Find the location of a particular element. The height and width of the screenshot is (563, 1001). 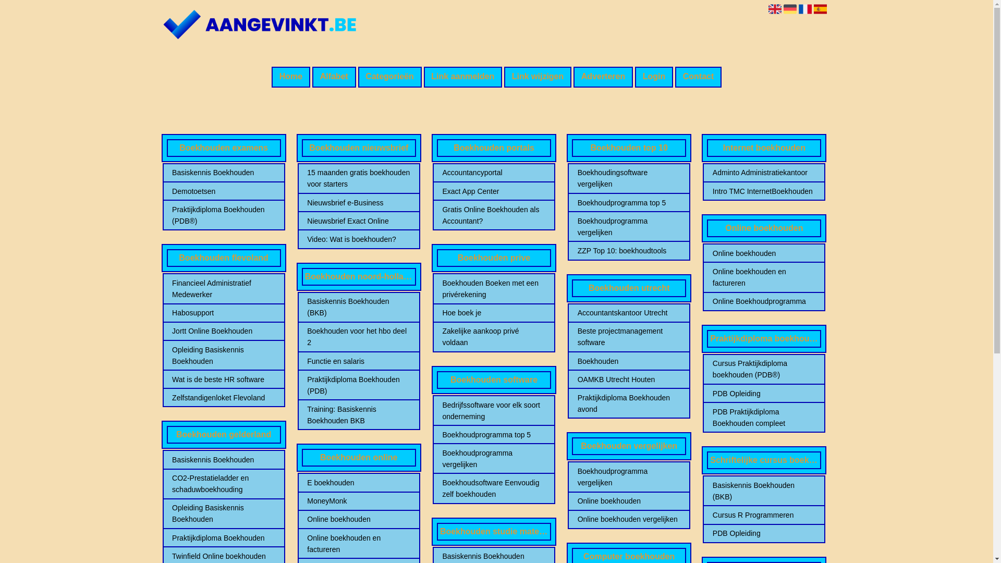

Online boekhouden en factureren is located at coordinates (359, 544).